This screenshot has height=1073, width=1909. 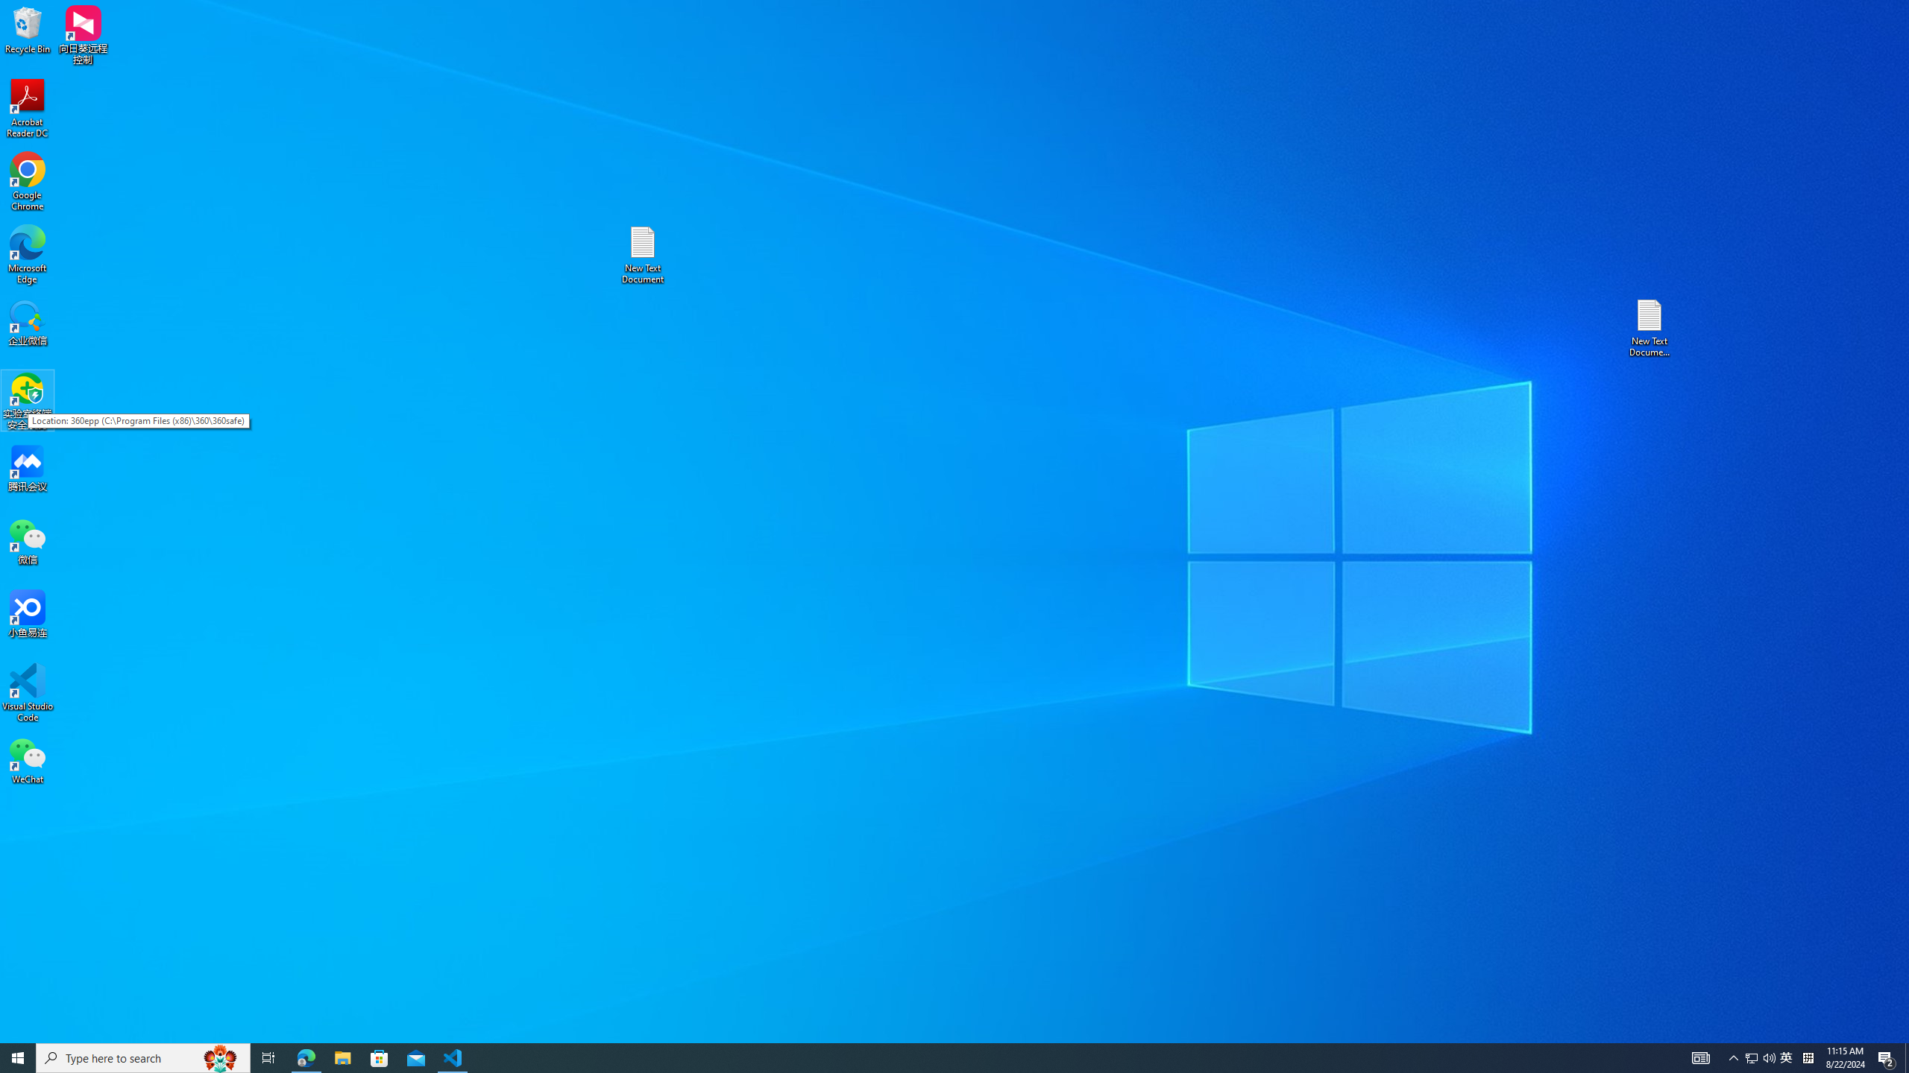 I want to click on Google Chrome, so click(x=28, y=182).